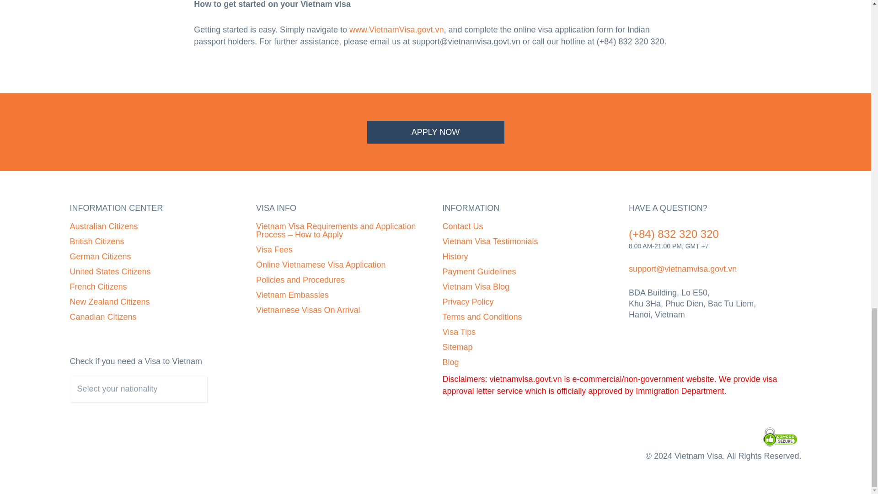 The height and width of the screenshot is (494, 878). I want to click on INFORMATION CENTER, so click(155, 208).